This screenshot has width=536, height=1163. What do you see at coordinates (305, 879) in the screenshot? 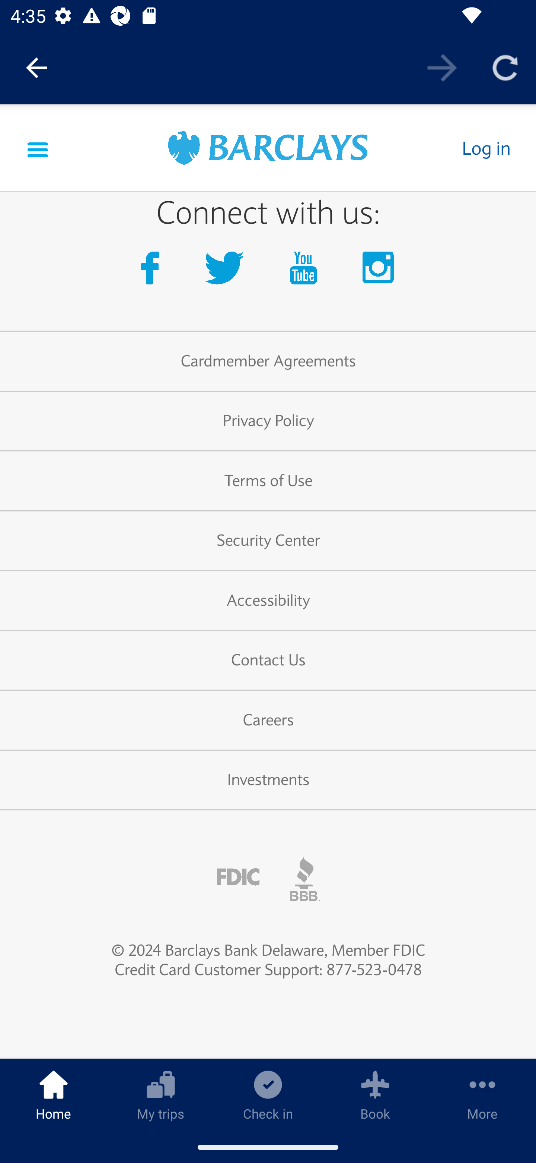
I see `View the Better Business Bureau accreditation` at bounding box center [305, 879].